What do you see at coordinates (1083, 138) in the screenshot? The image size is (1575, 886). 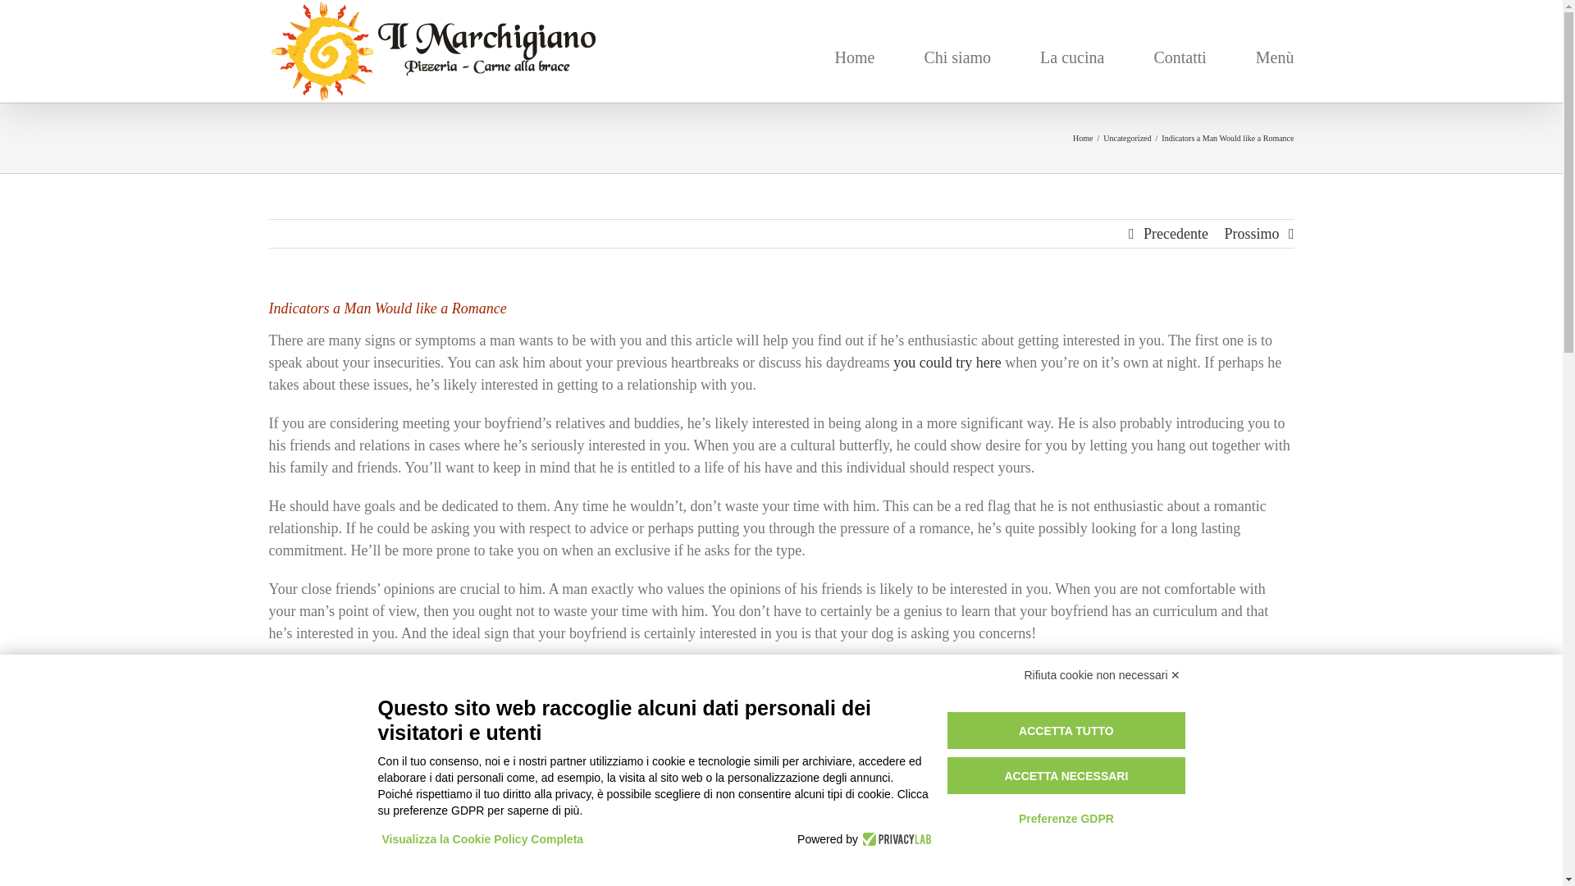 I see `Home` at bounding box center [1083, 138].